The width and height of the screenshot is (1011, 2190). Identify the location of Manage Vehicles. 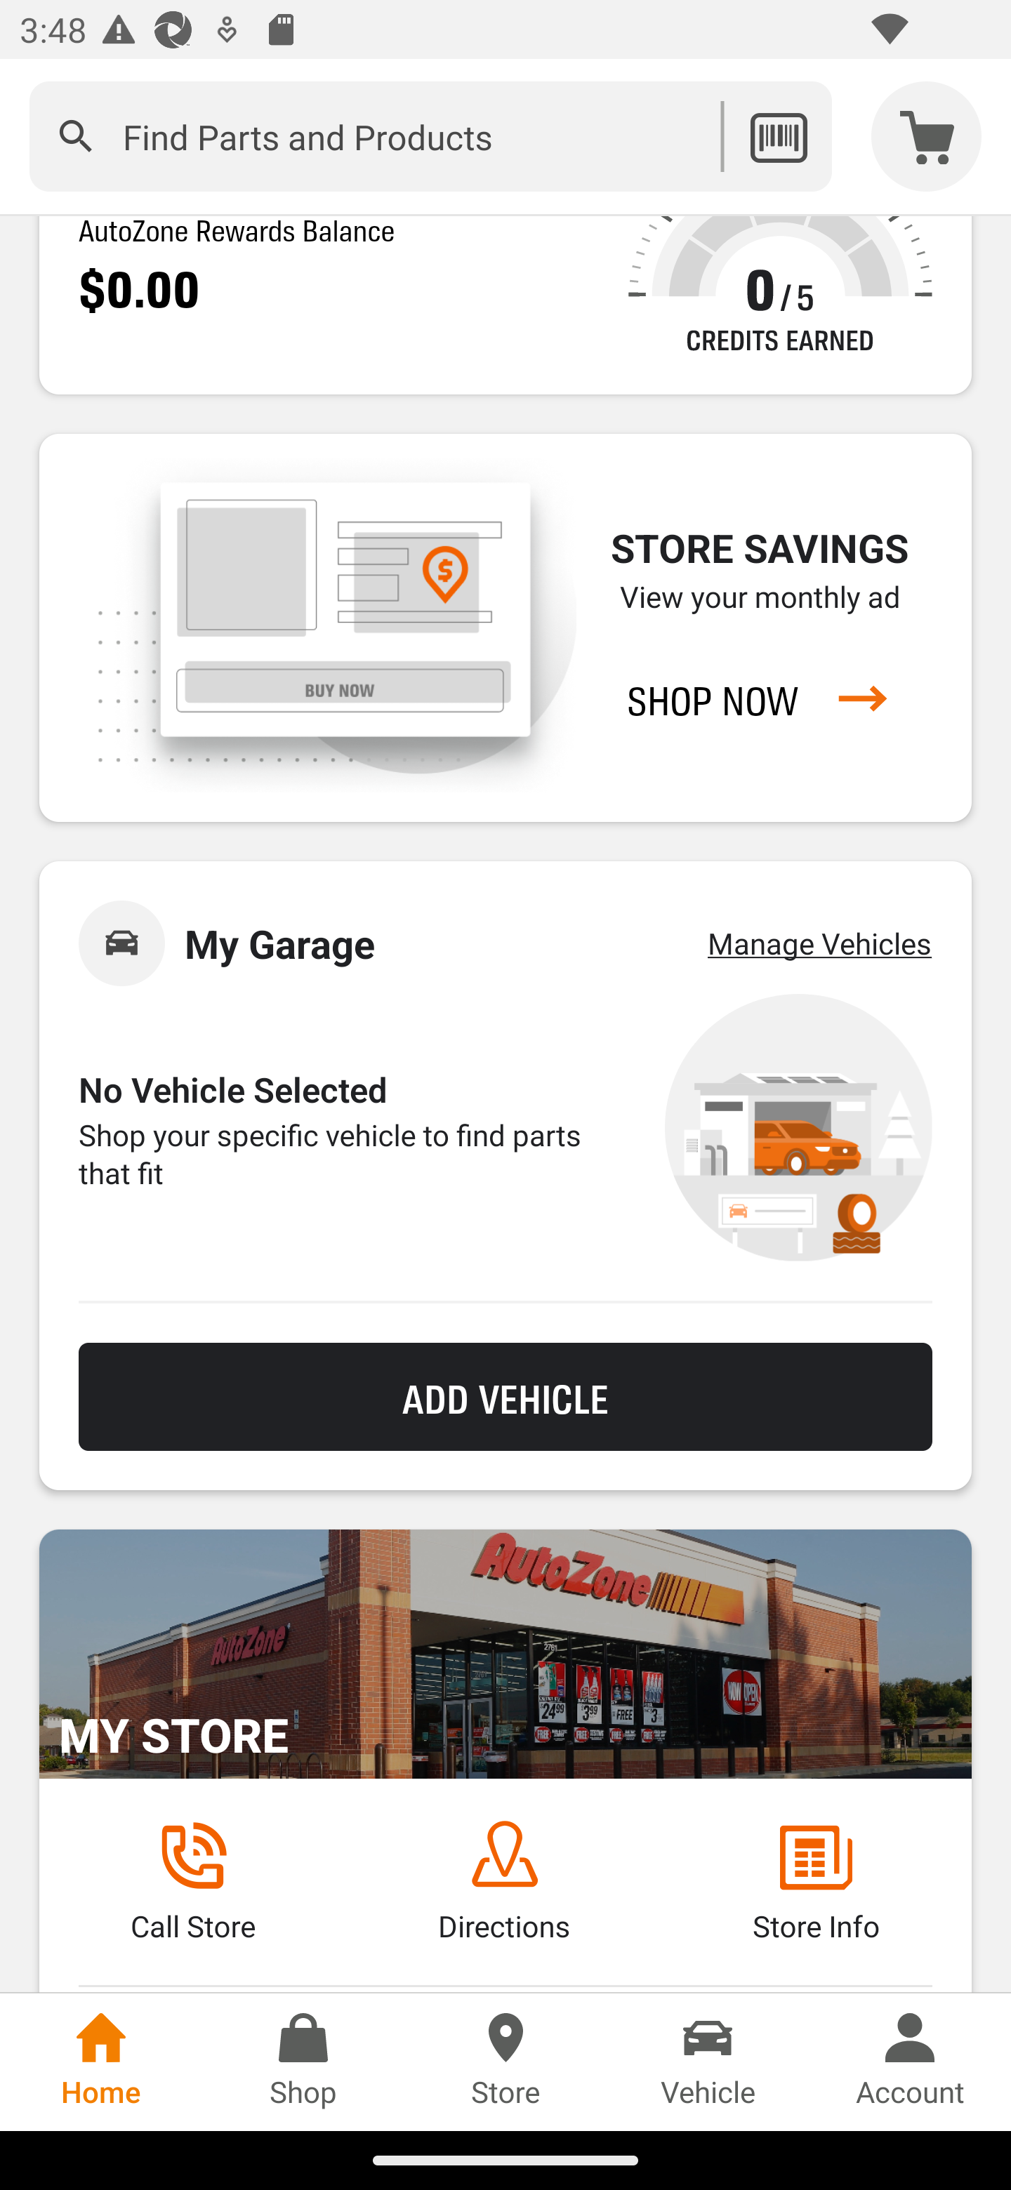
(819, 943).